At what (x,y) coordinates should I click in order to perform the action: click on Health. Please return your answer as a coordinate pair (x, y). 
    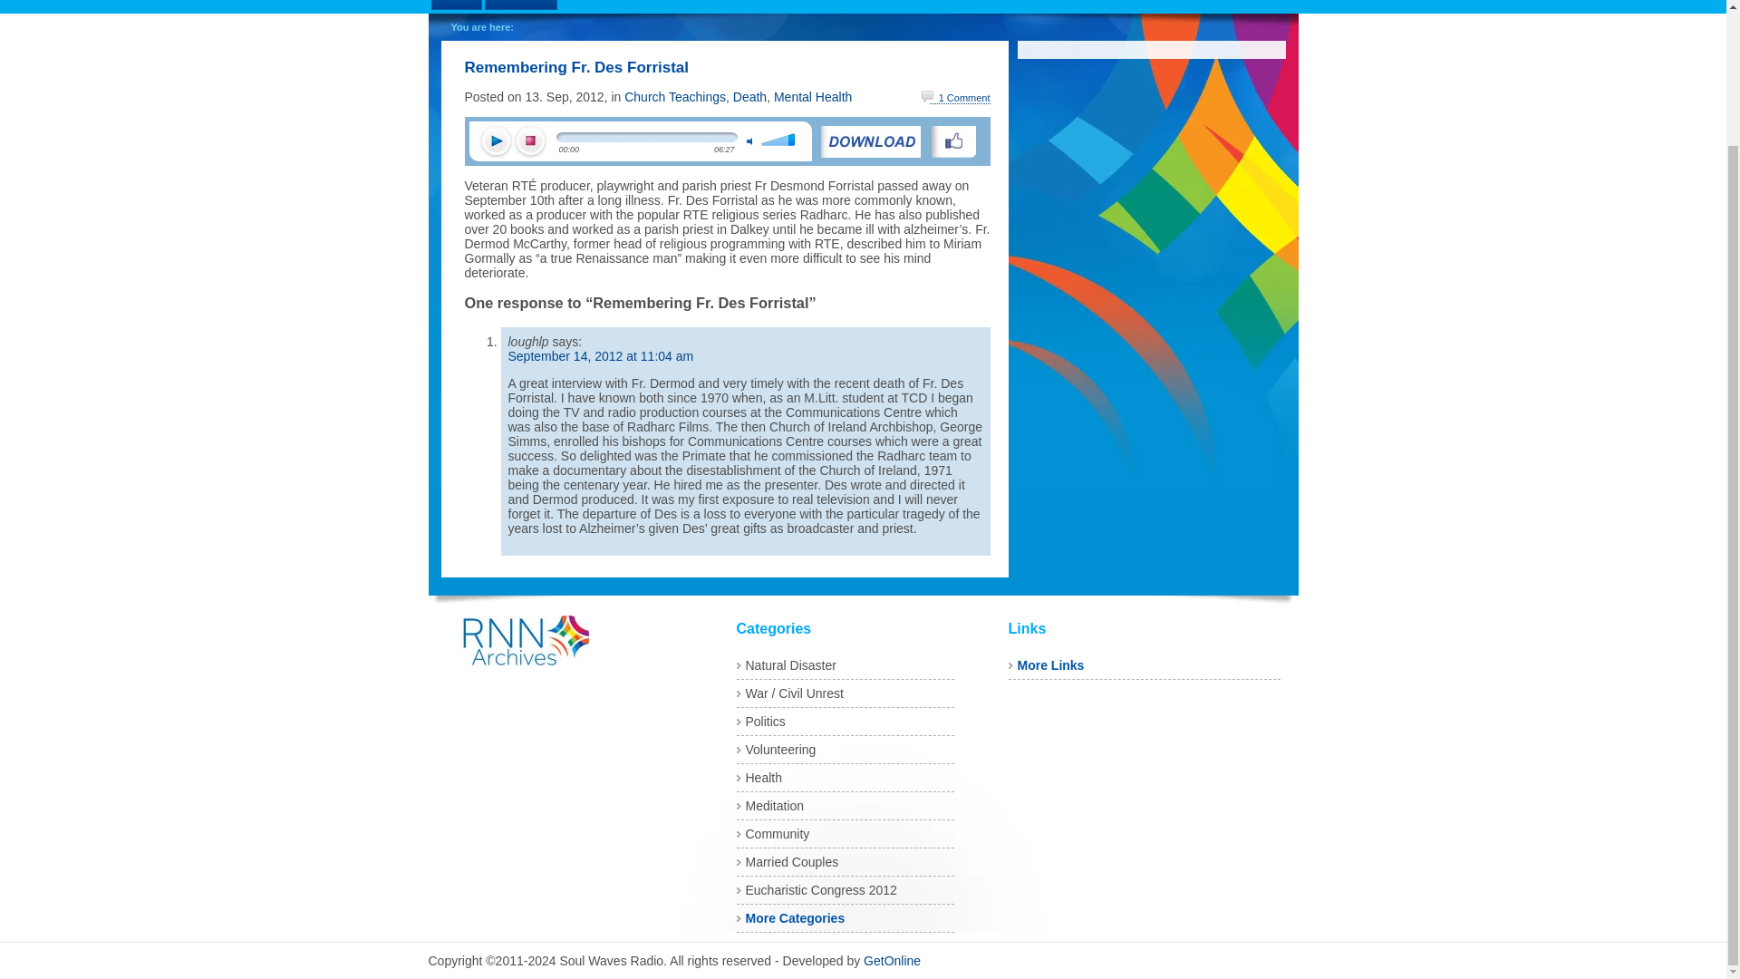
    Looking at the image, I should click on (763, 778).